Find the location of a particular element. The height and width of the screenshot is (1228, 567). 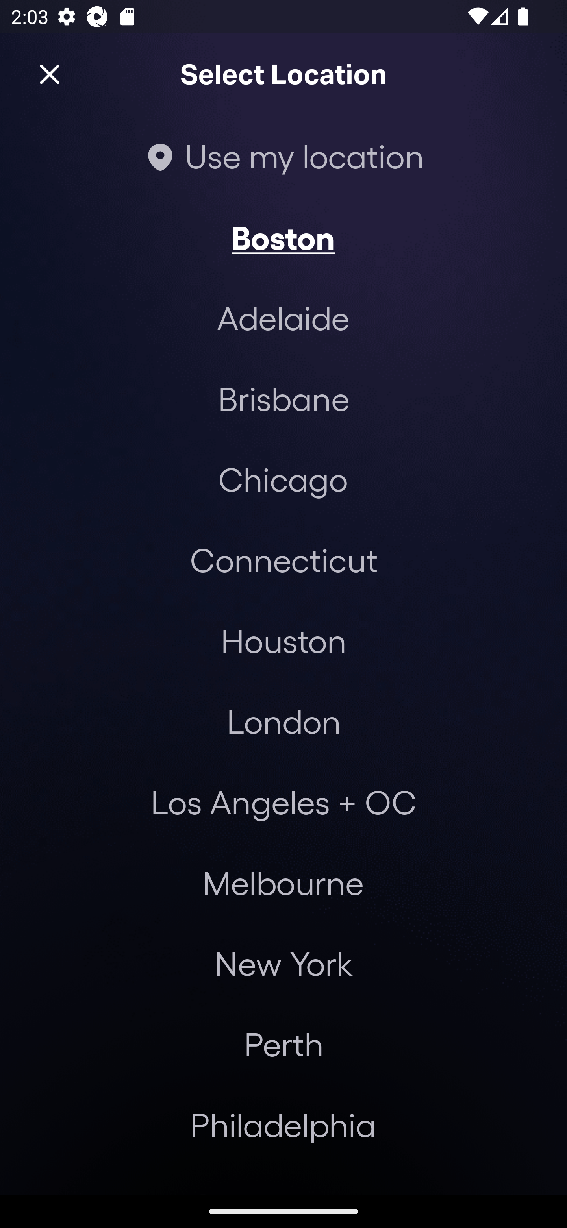

Brisbane is located at coordinates (283, 398).